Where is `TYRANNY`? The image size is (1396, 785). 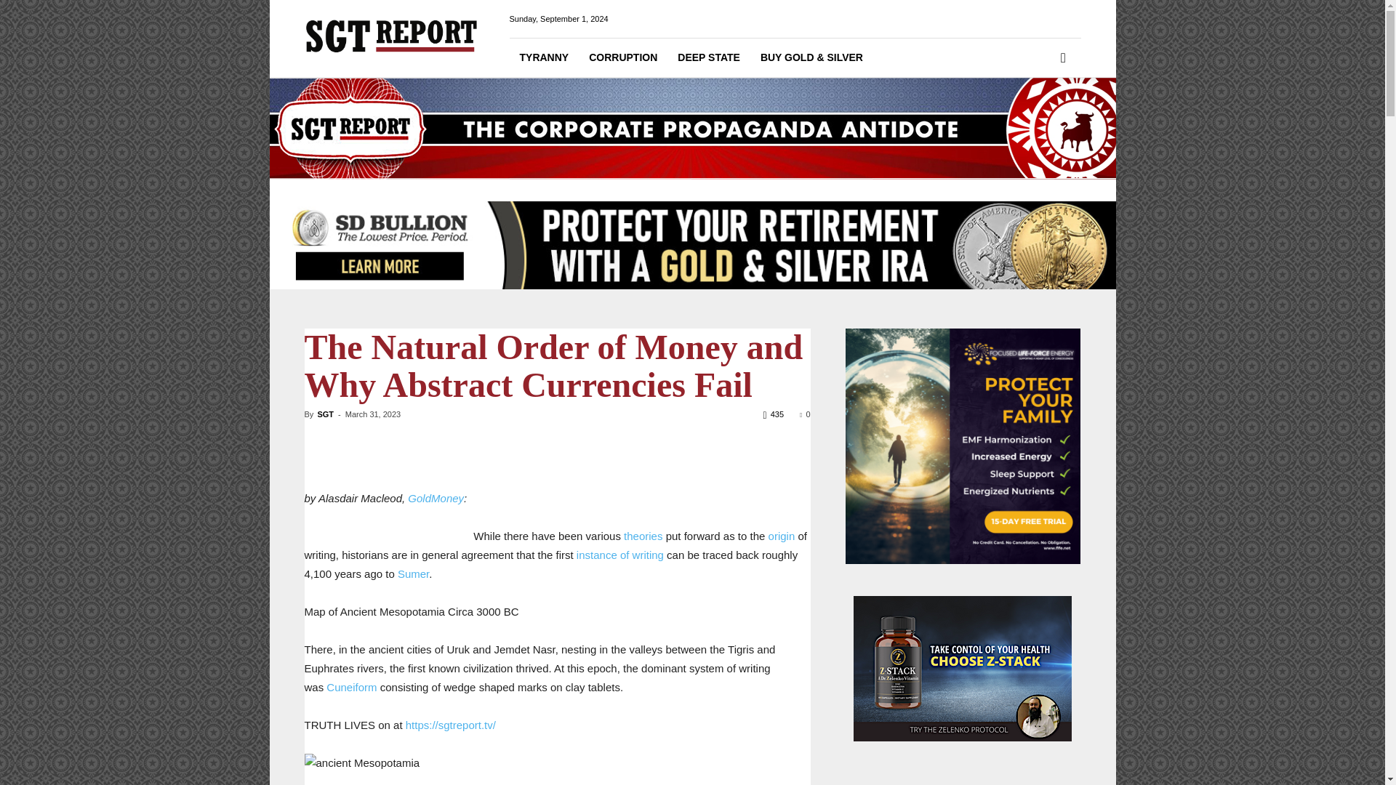 TYRANNY is located at coordinates (544, 57).